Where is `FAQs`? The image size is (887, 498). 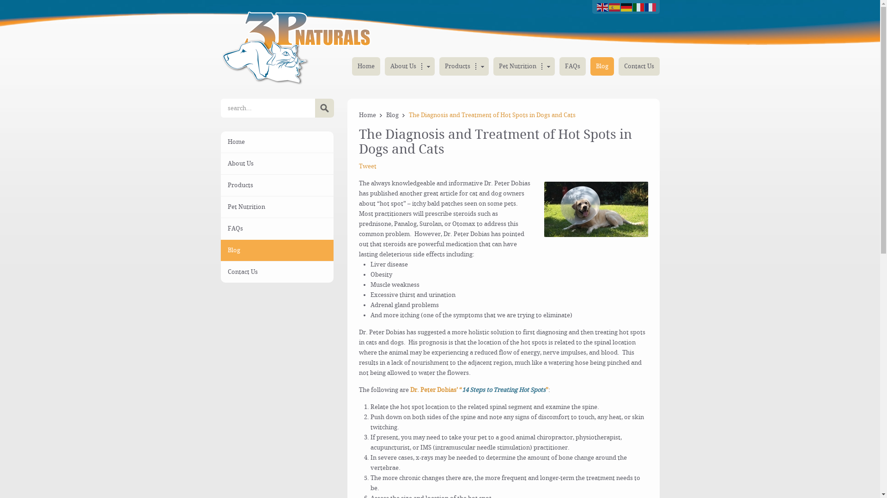 FAQs is located at coordinates (277, 229).